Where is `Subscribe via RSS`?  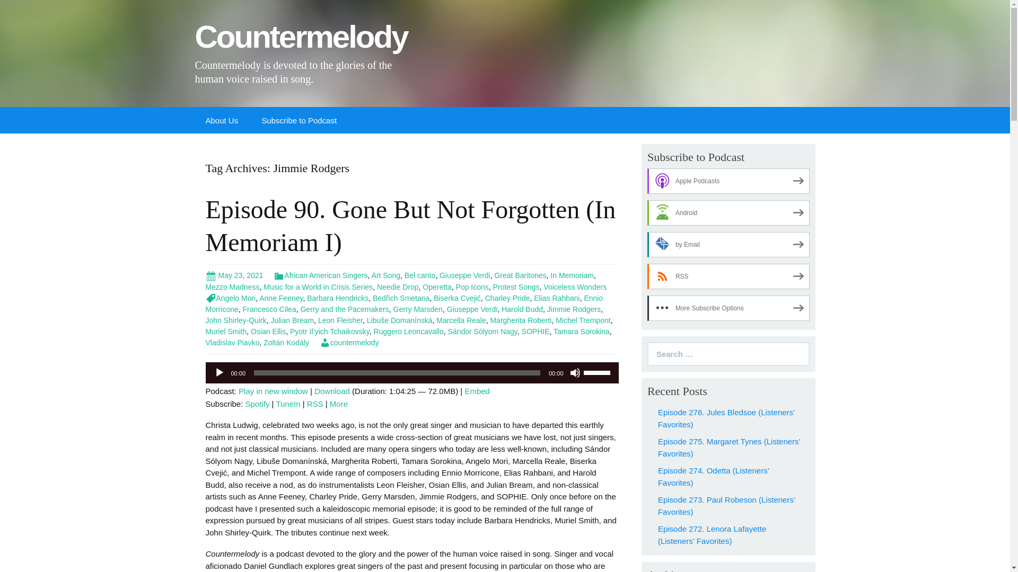 Subscribe via RSS is located at coordinates (729, 276).